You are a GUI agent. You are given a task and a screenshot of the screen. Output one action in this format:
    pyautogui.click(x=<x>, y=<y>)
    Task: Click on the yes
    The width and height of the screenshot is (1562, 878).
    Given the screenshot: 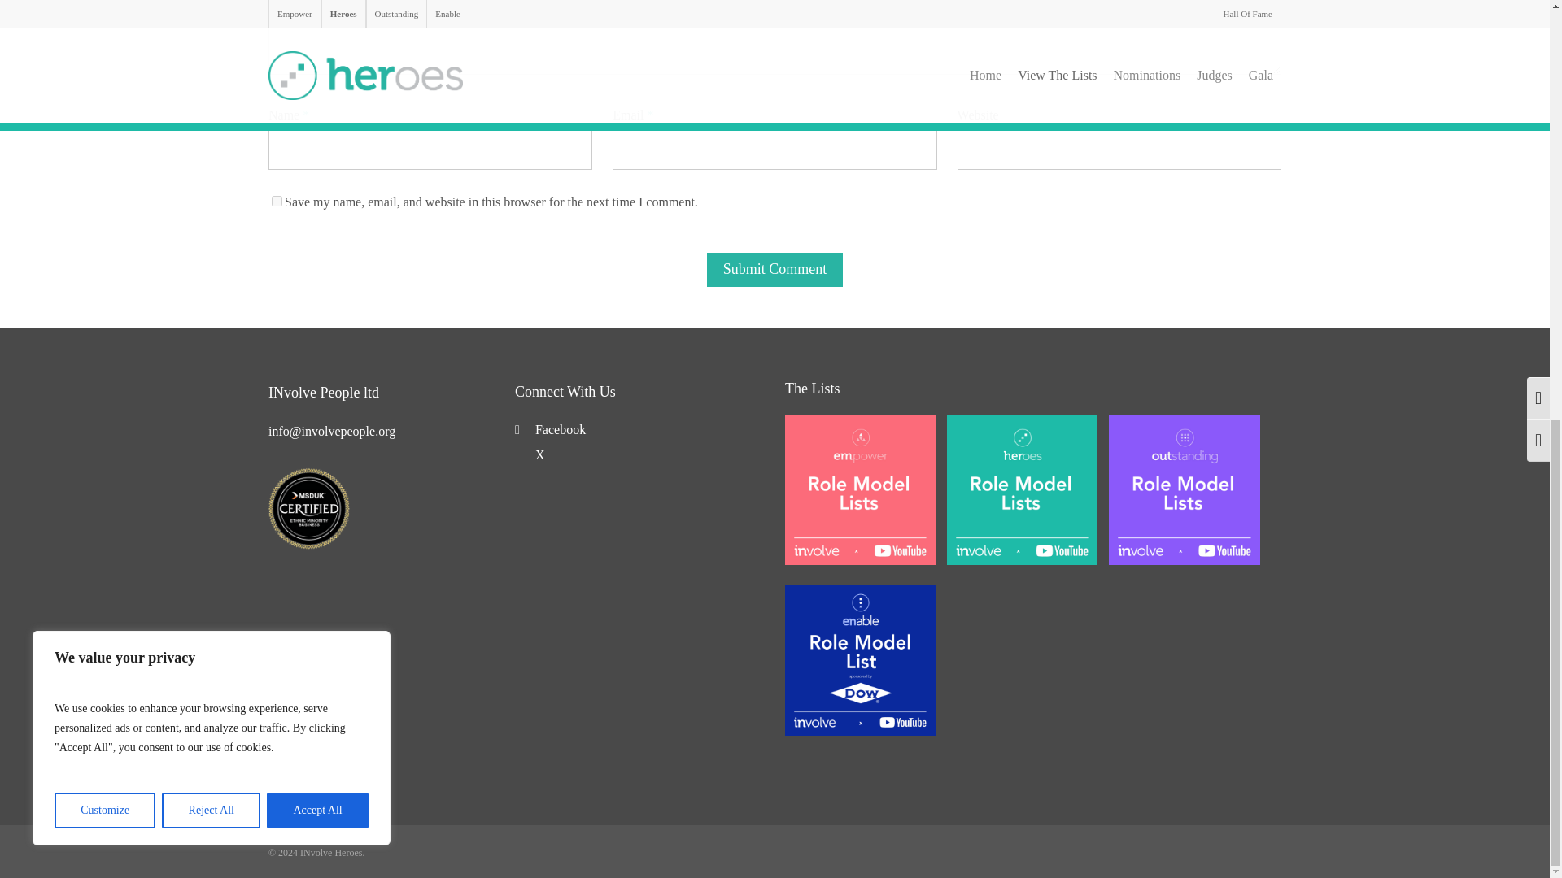 What is the action you would take?
    pyautogui.click(x=277, y=200)
    